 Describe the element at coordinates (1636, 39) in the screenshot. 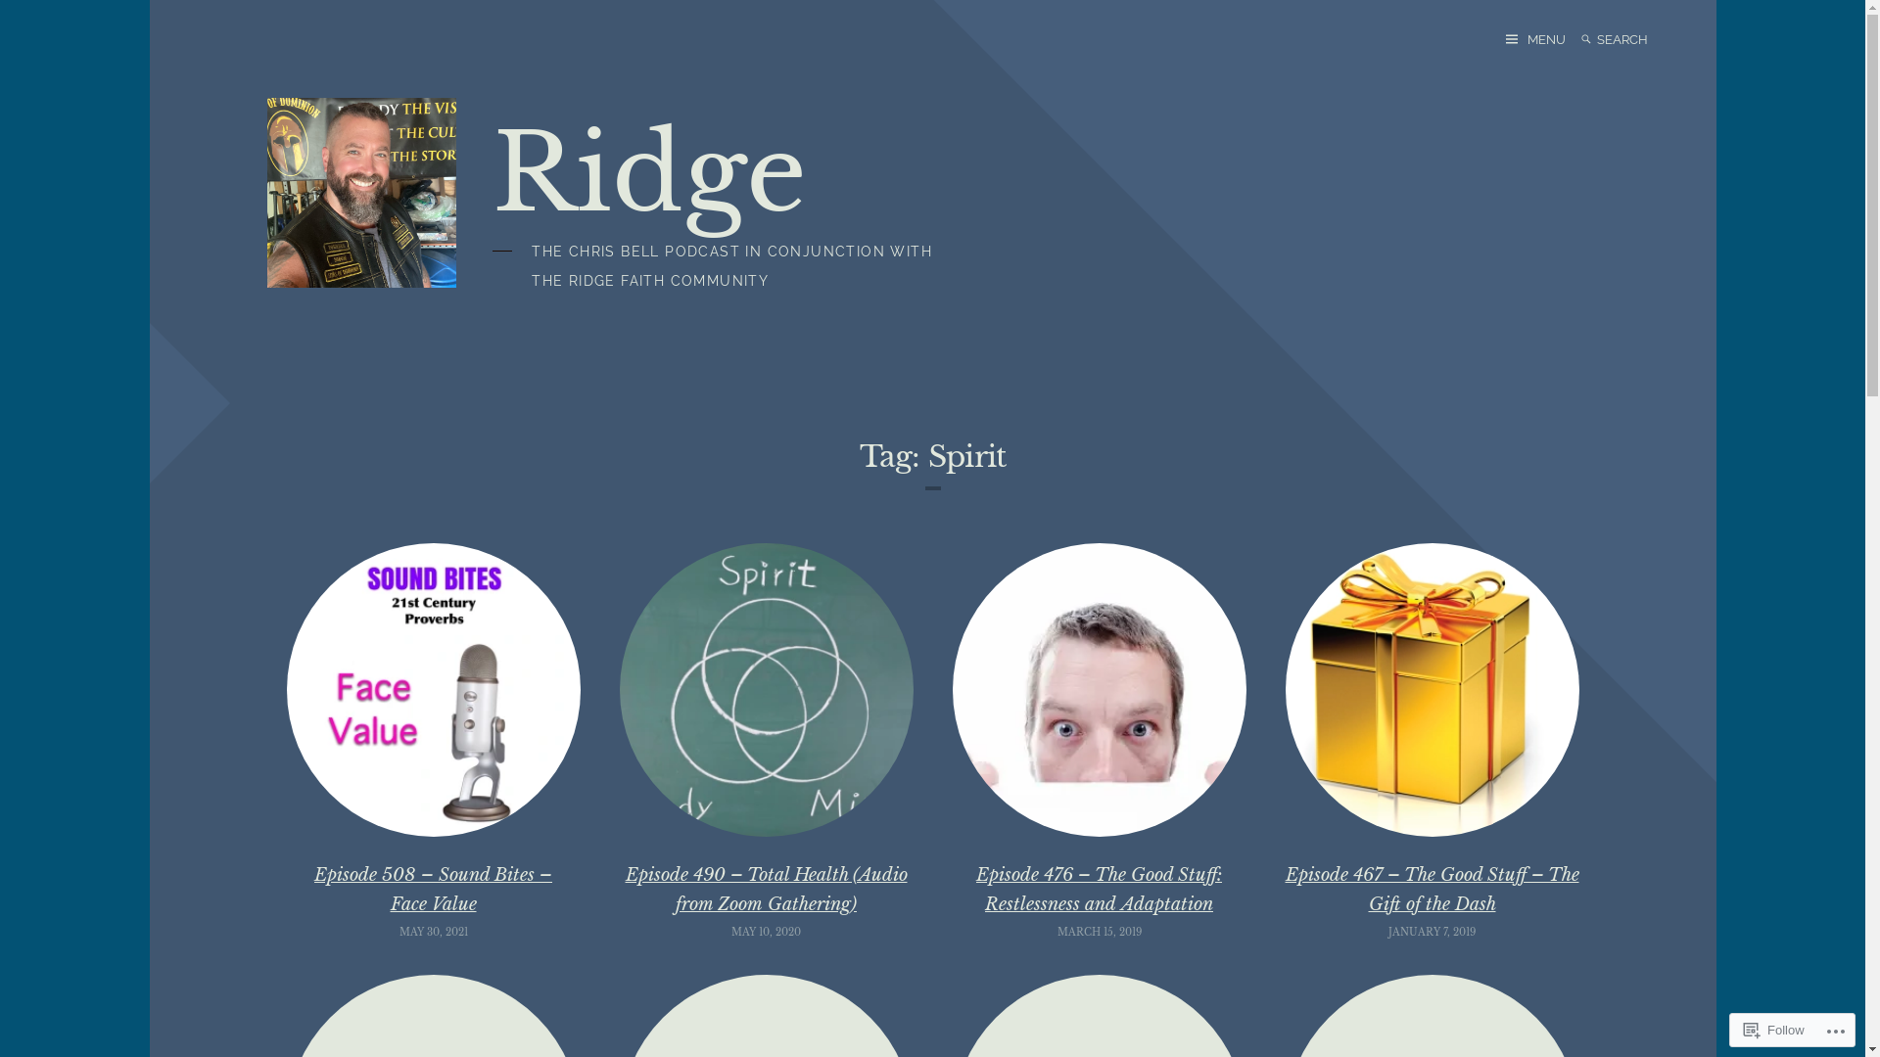

I see `Search for:` at that location.